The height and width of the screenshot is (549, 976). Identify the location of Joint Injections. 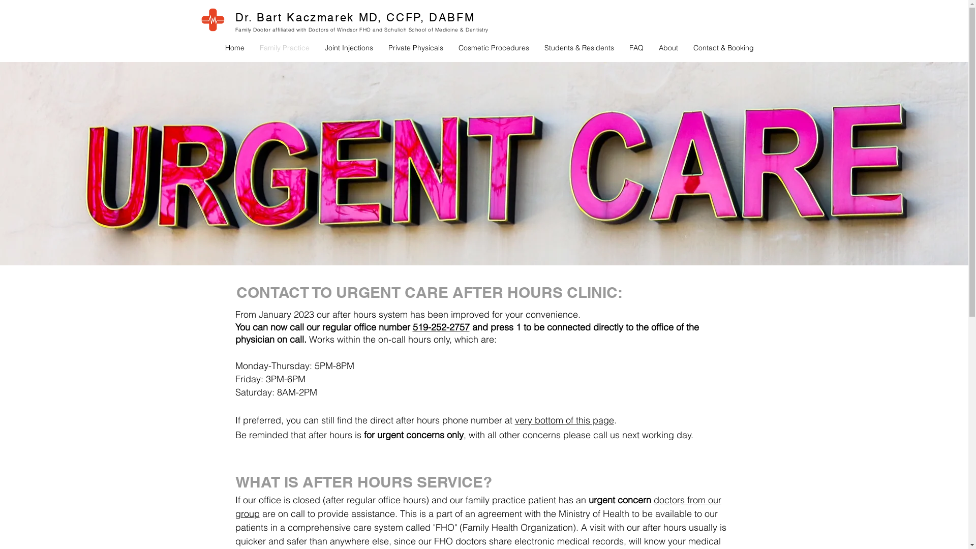
(349, 48).